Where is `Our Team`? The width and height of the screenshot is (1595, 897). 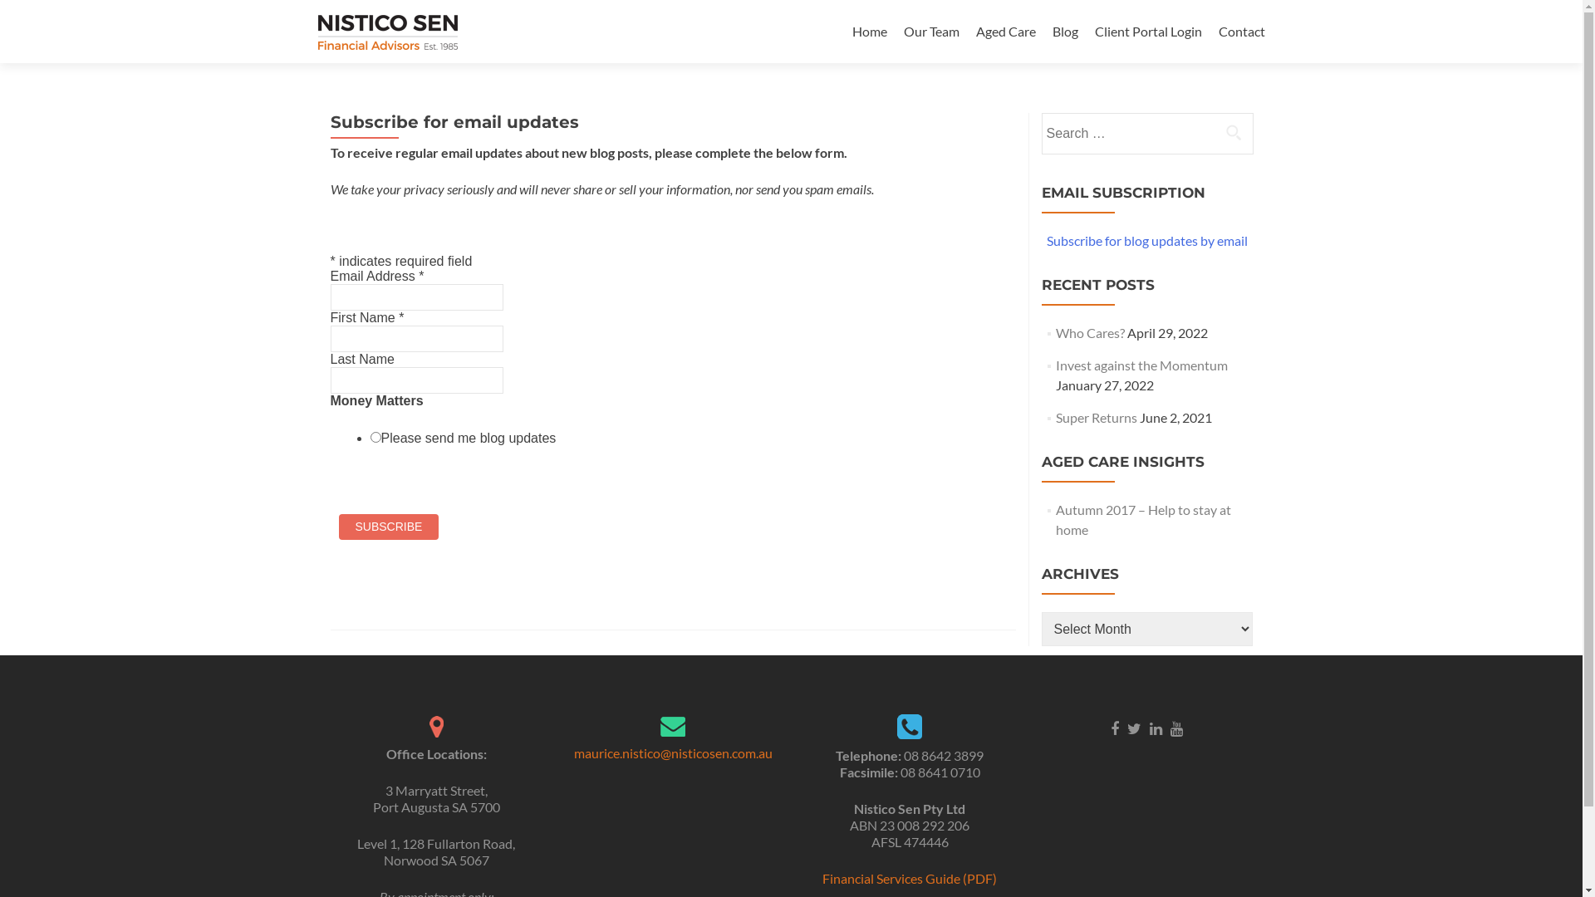 Our Team is located at coordinates (932, 32).